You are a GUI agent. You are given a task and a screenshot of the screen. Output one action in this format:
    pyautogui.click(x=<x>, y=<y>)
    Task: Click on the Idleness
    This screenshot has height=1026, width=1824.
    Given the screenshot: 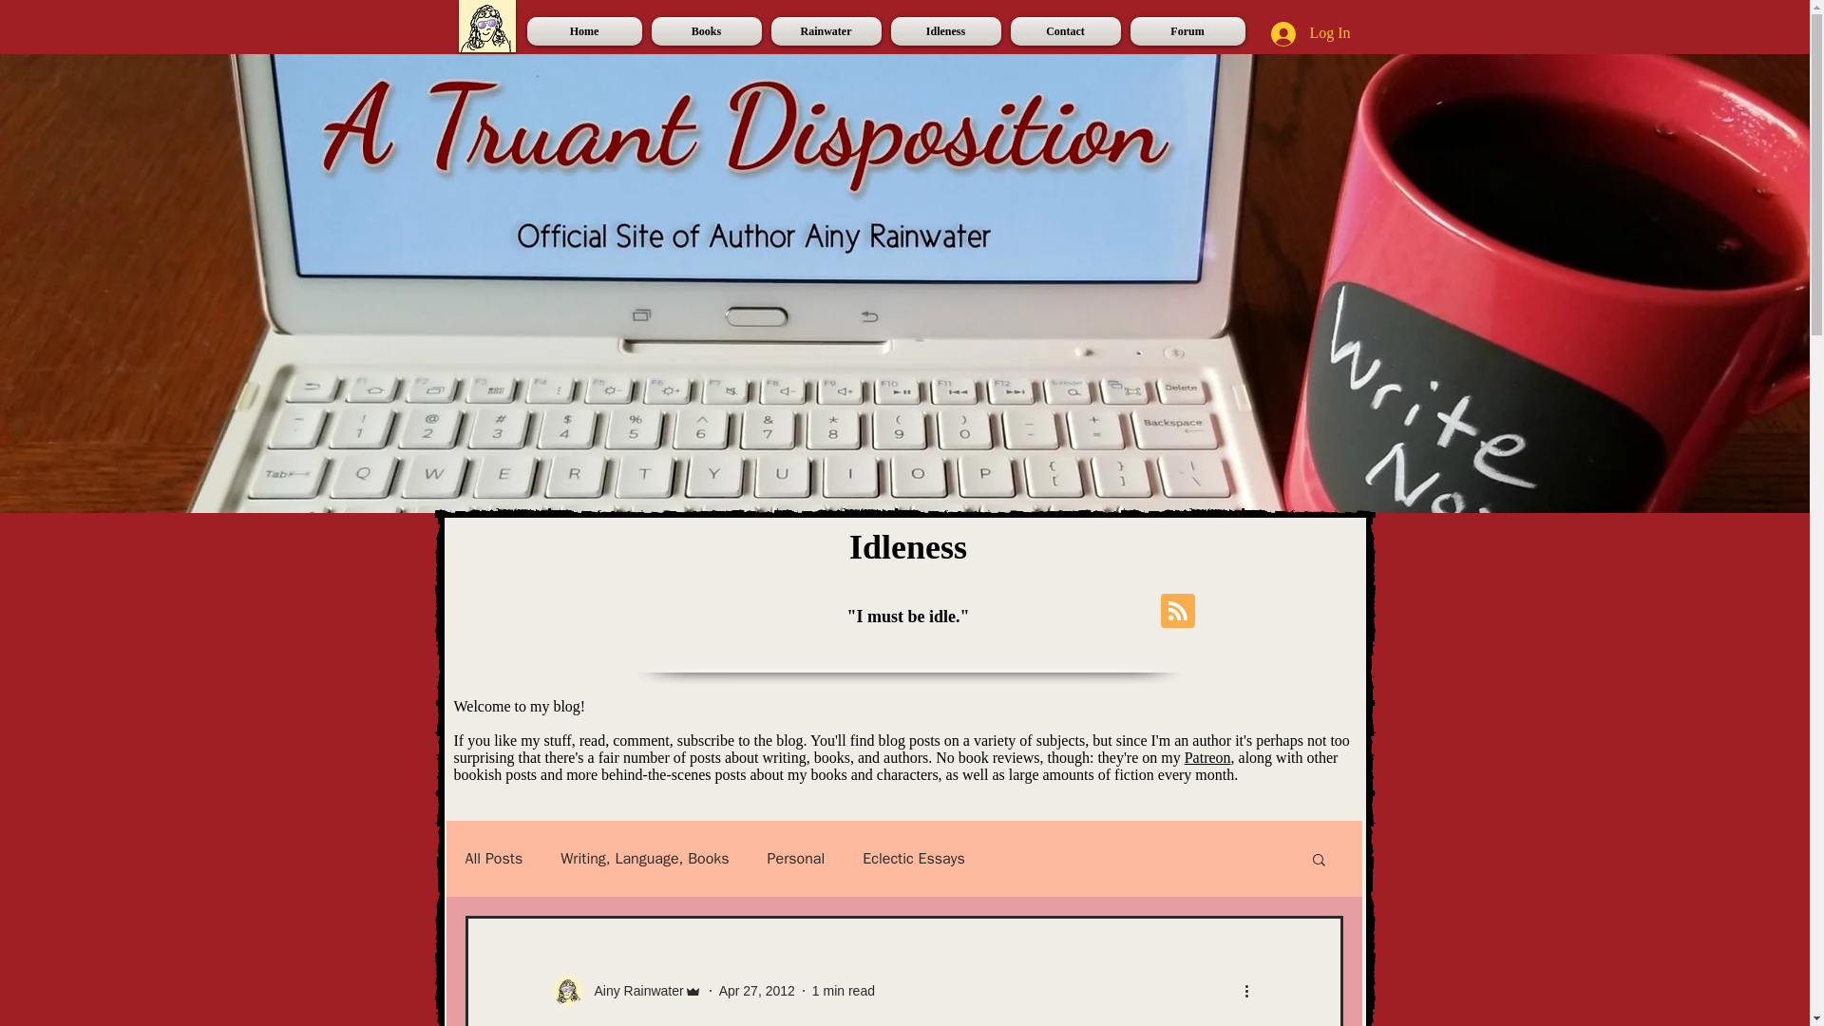 What is the action you would take?
    pyautogui.click(x=944, y=30)
    